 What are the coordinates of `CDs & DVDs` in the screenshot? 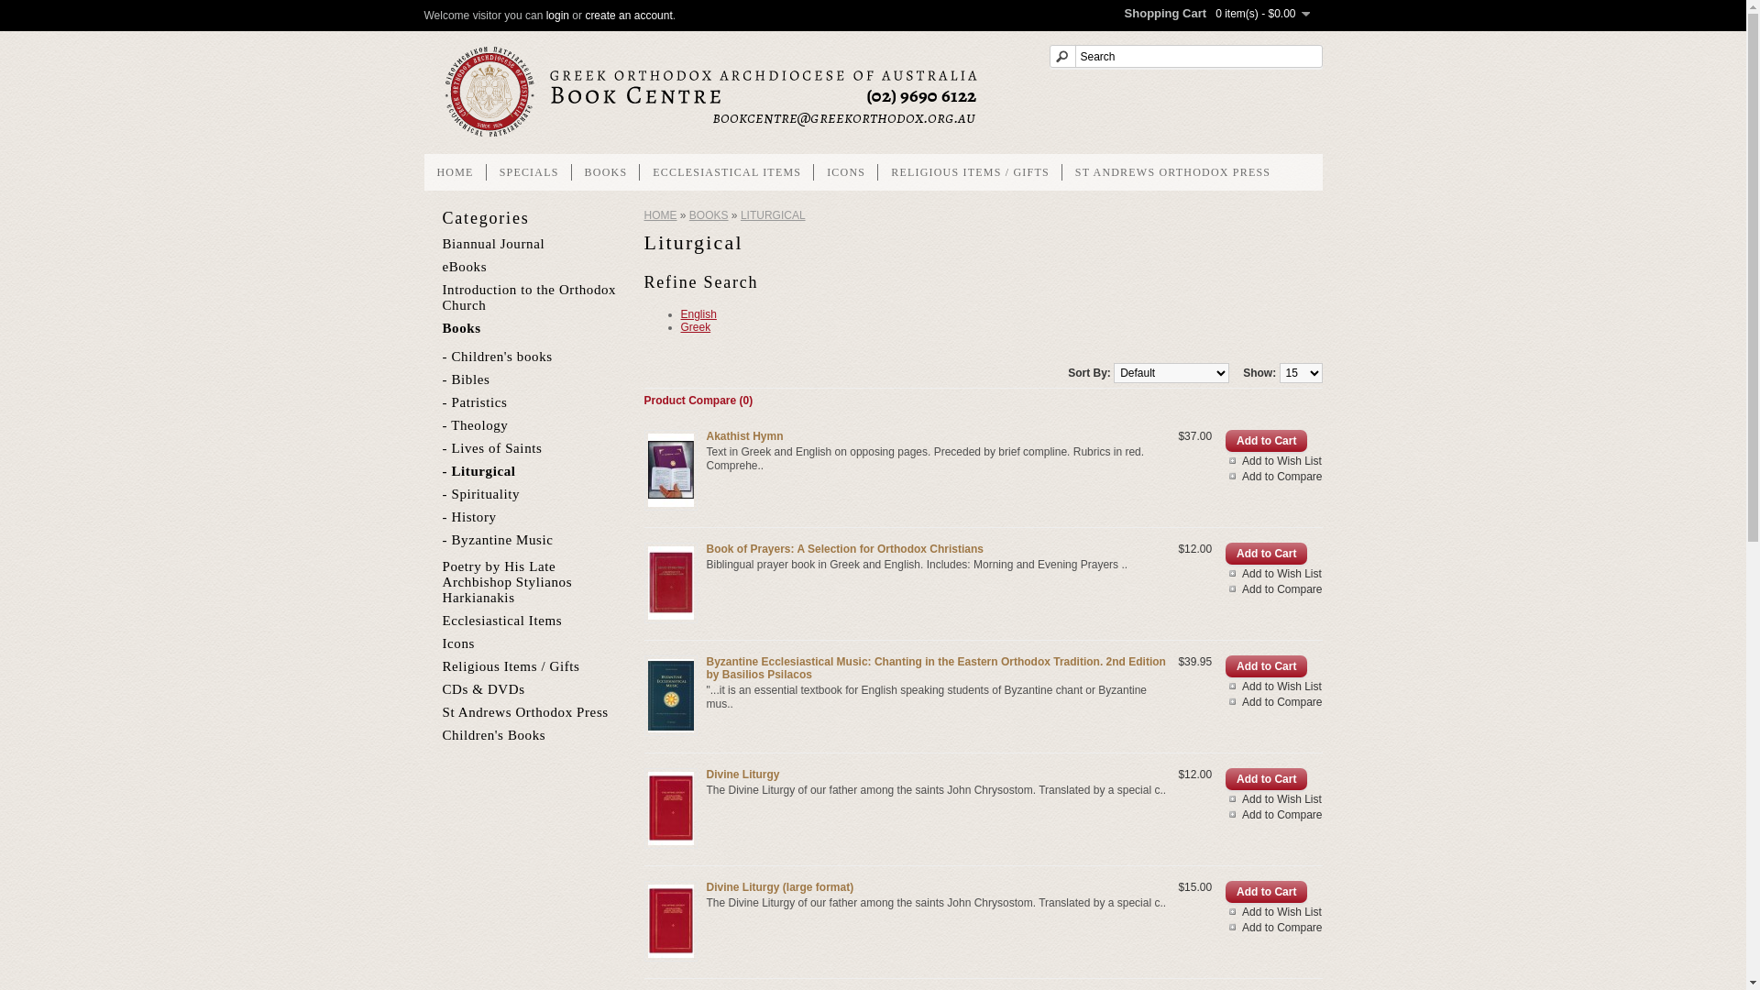 It's located at (483, 689).